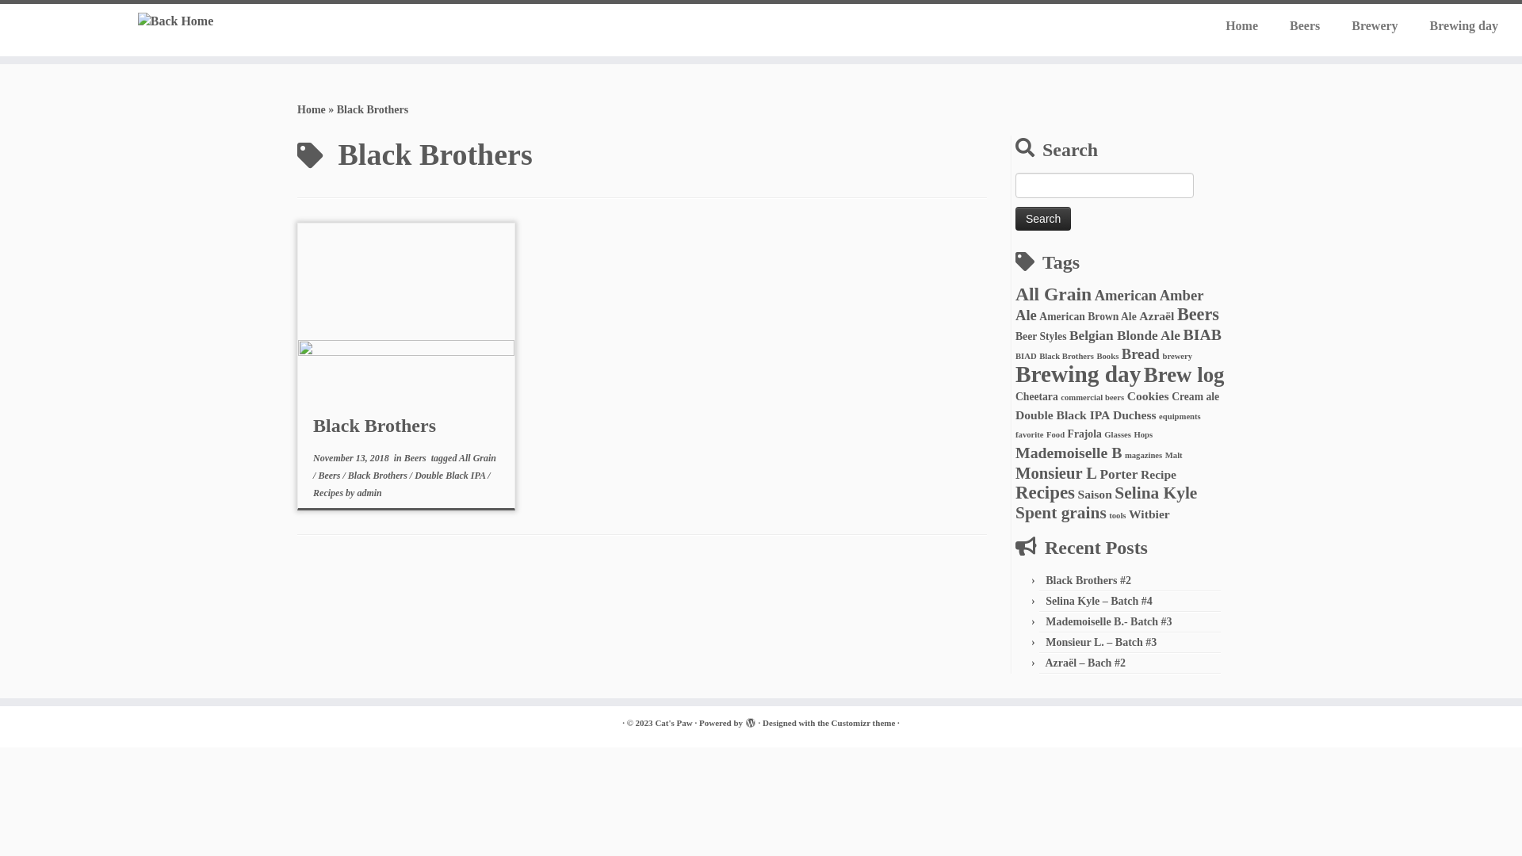 Image resolution: width=1522 pixels, height=856 pixels. Describe the element at coordinates (1156, 493) in the screenshot. I see `Selina Kyle` at that location.